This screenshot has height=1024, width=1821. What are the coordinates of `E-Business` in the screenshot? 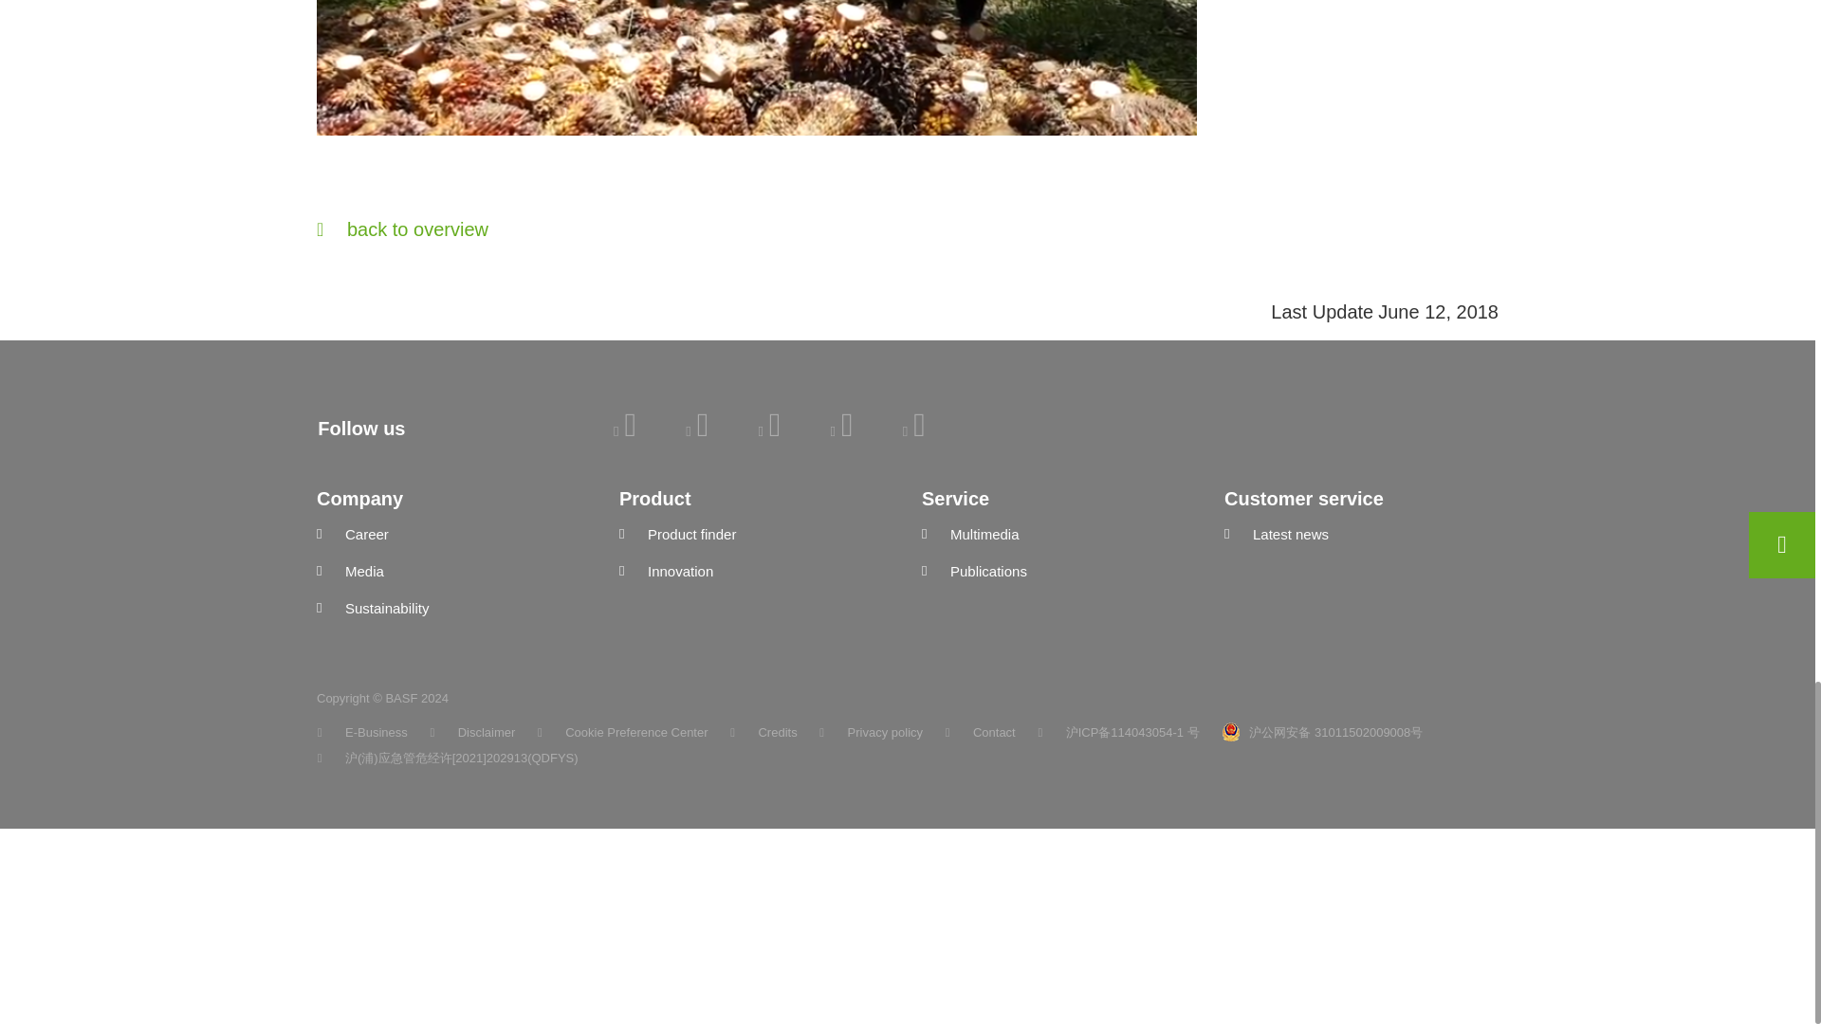 It's located at (362, 732).